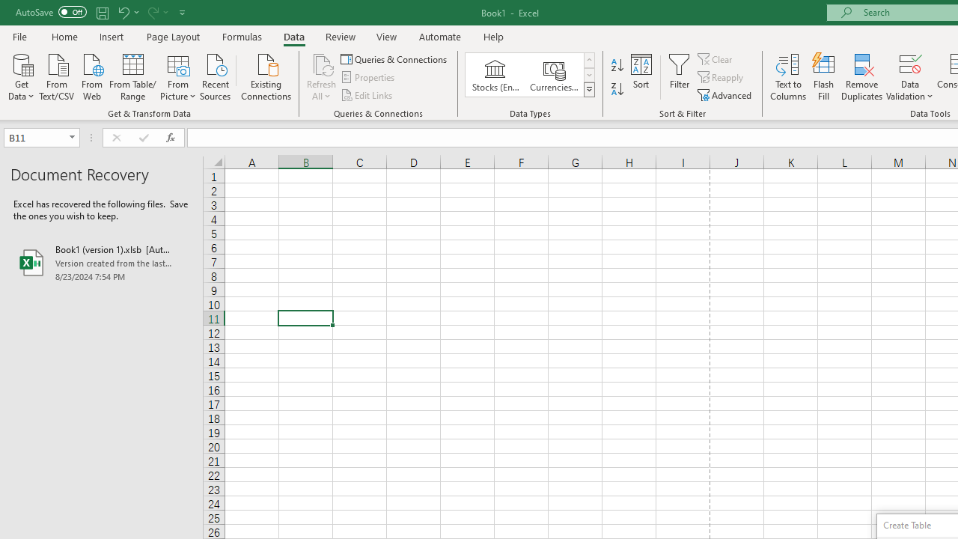  I want to click on Data Types, so click(588, 90).